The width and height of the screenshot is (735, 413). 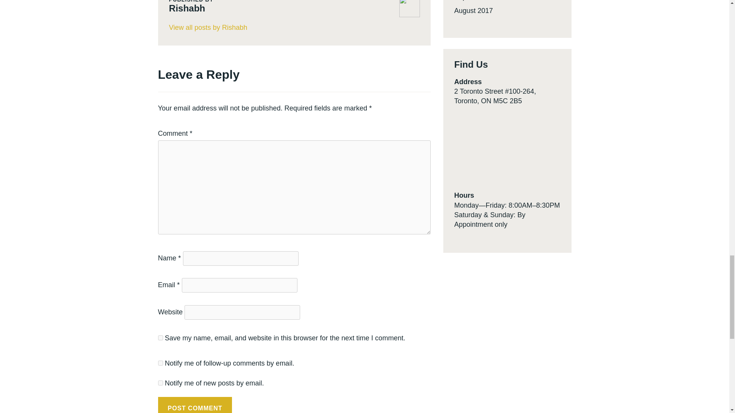 What do you see at coordinates (160, 363) in the screenshot?
I see `subscribe` at bounding box center [160, 363].